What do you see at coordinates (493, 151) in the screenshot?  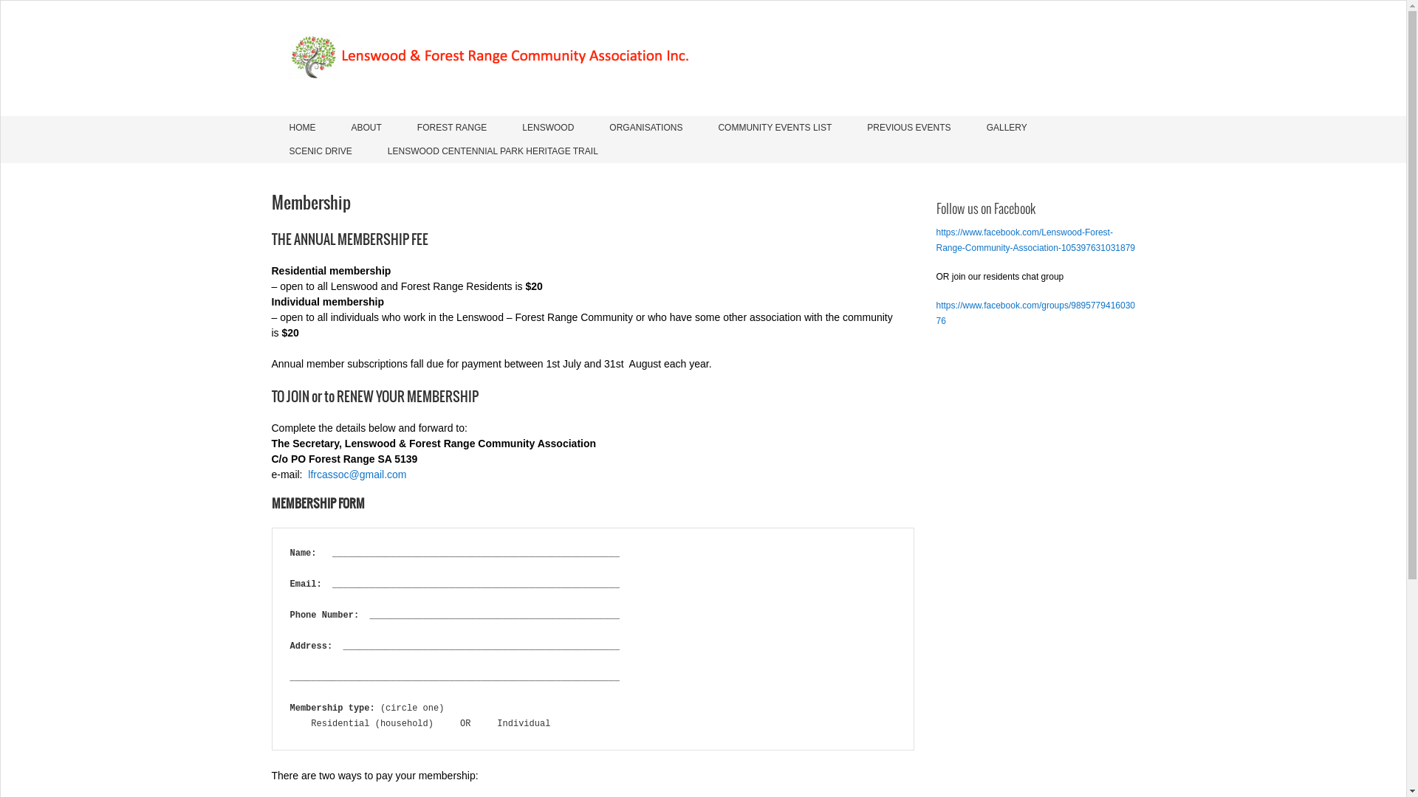 I see `LENSWOOD CENTENNIAL PARK HERITAGE TRAIL` at bounding box center [493, 151].